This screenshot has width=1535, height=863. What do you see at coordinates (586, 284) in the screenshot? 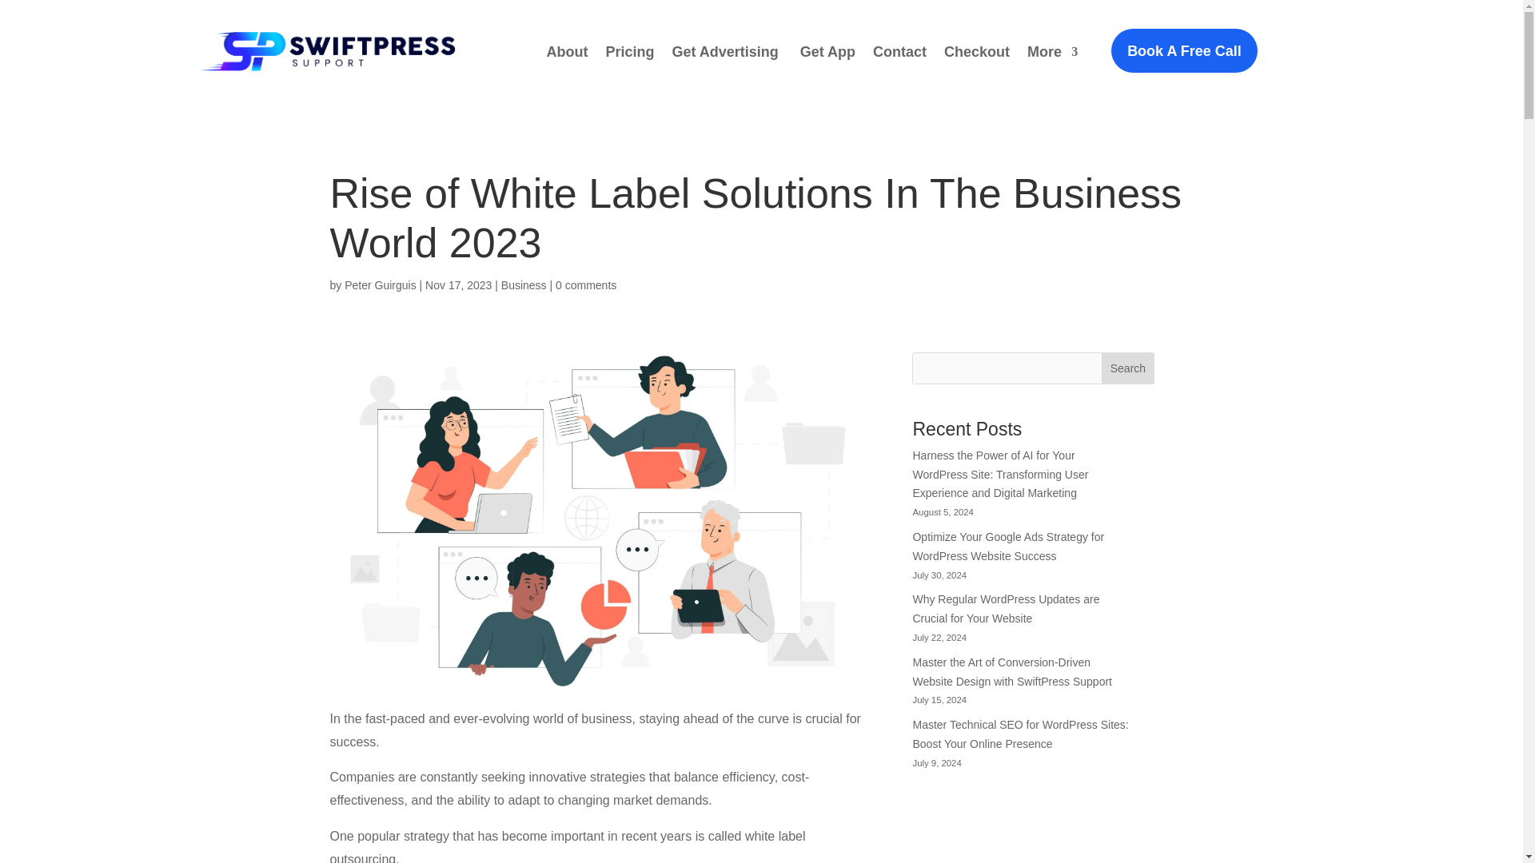
I see `0 comments` at bounding box center [586, 284].